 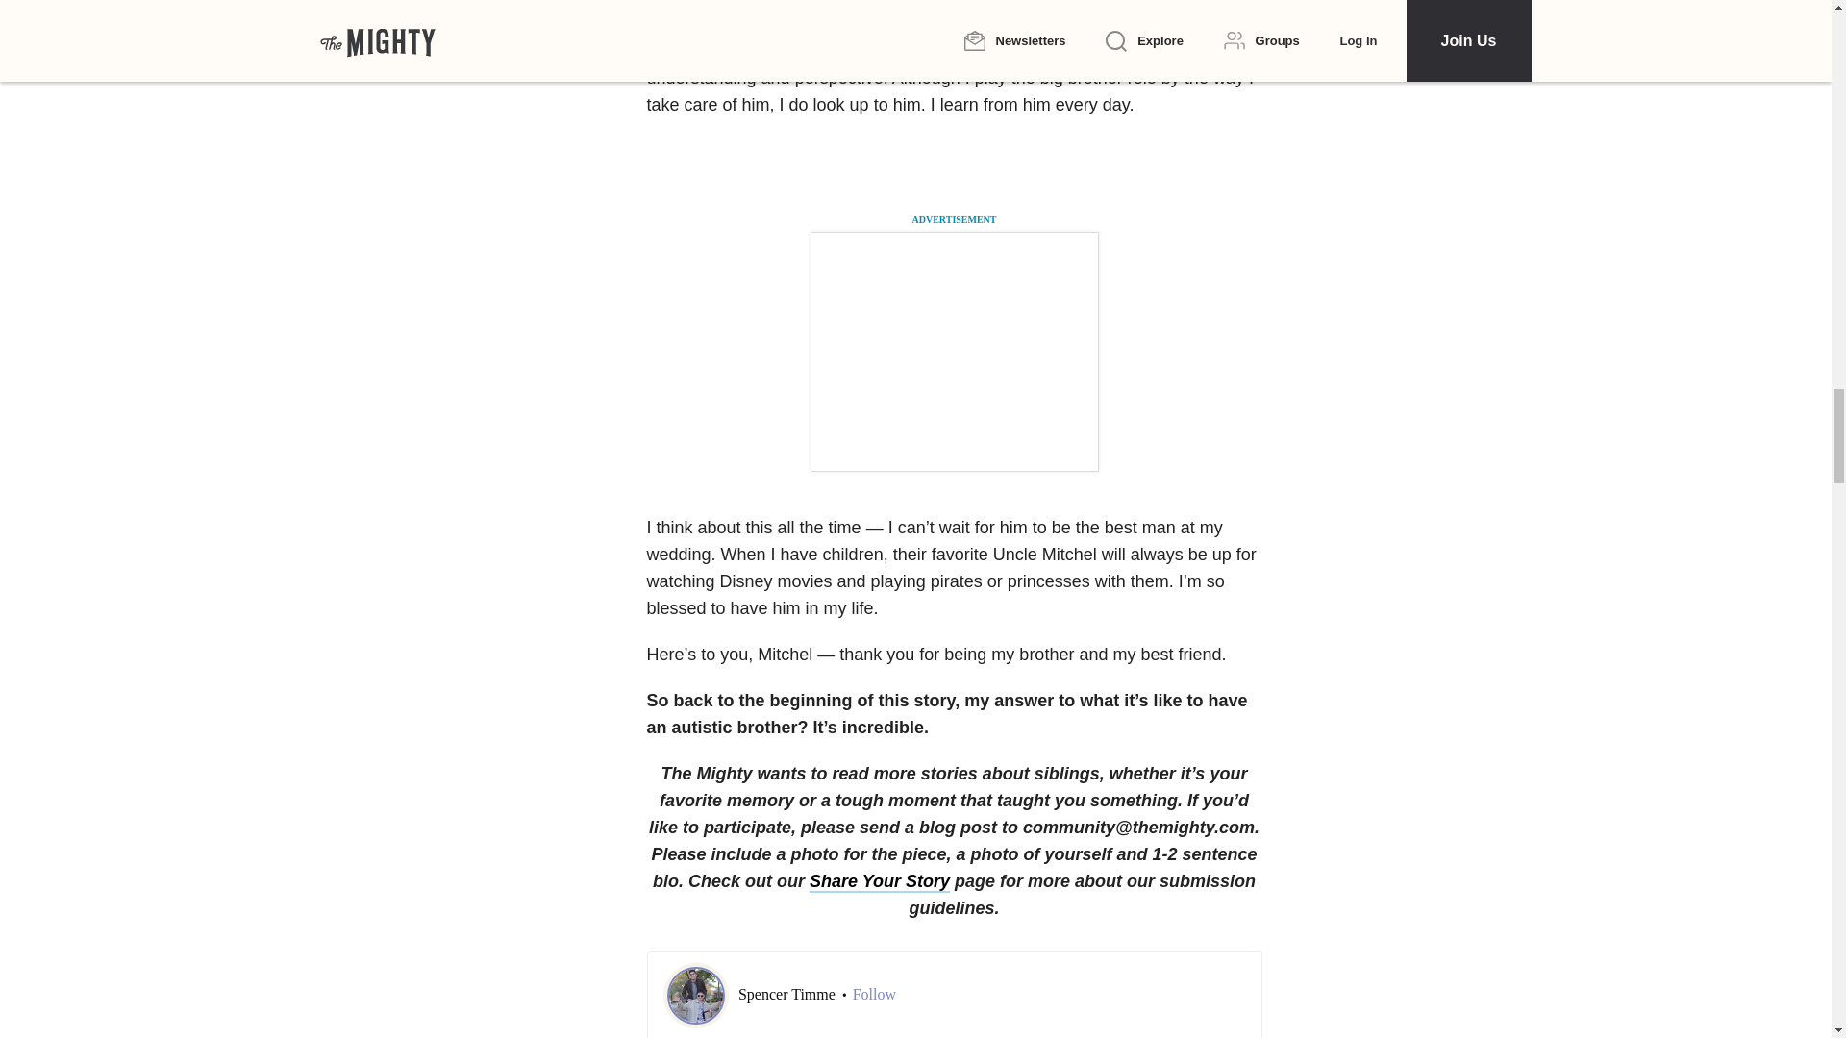 I want to click on Follow, so click(x=874, y=994).